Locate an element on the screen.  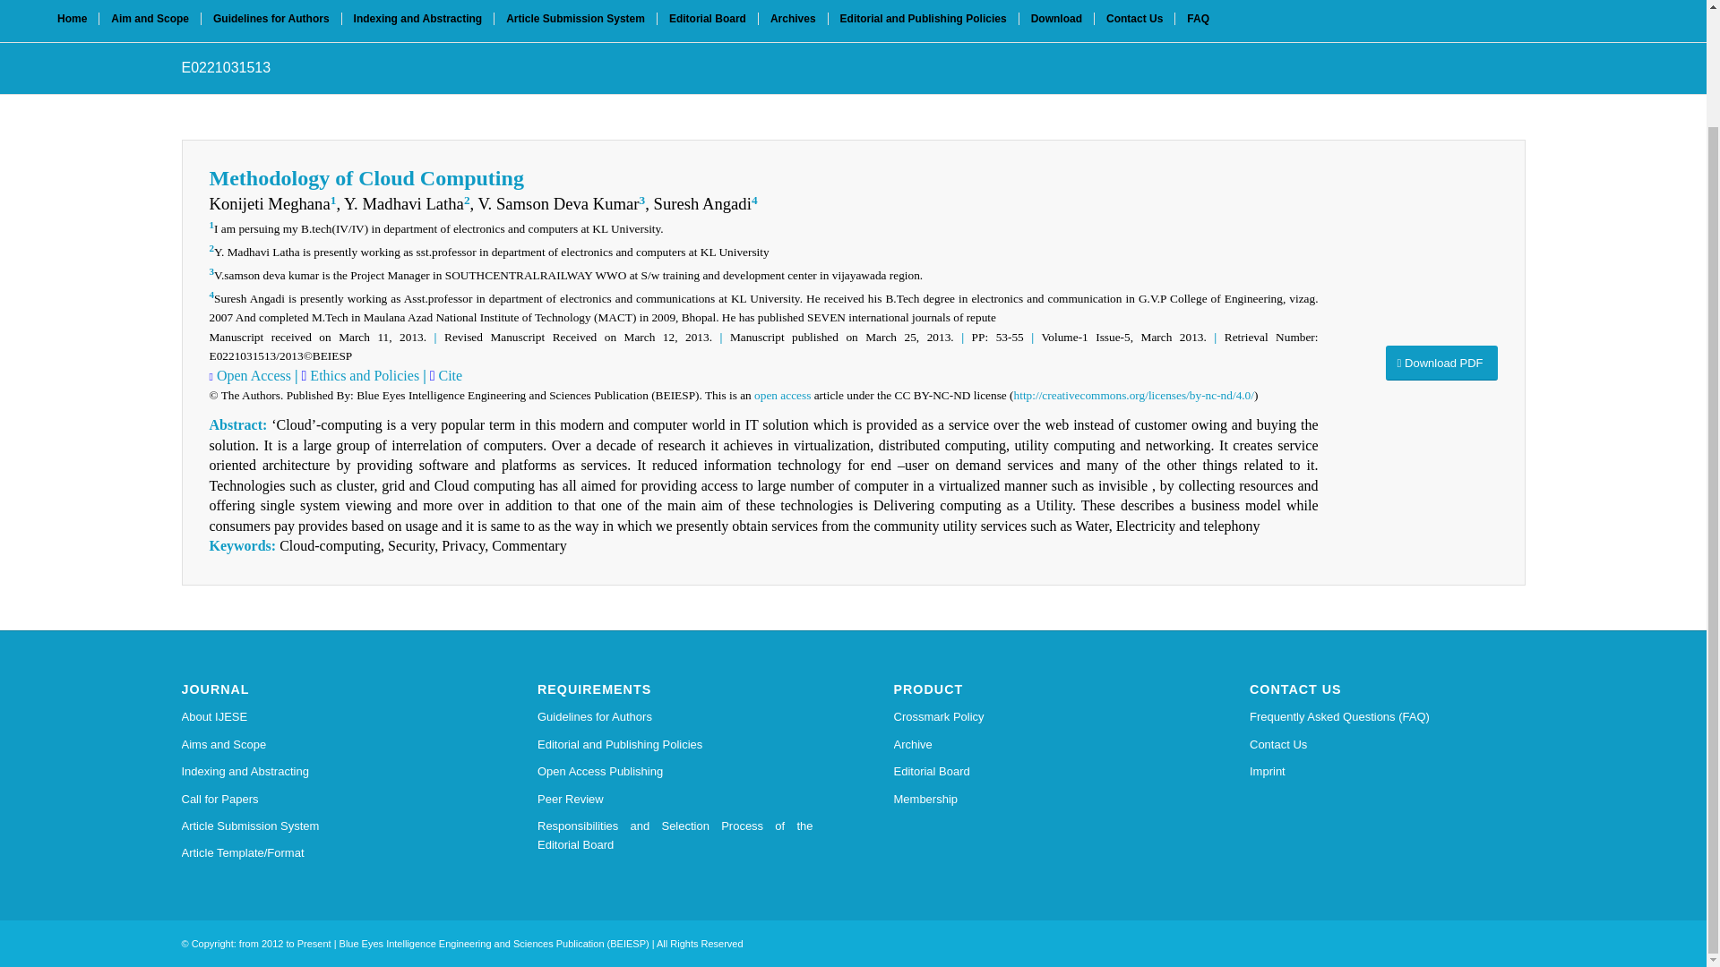
Open Access Publishing is located at coordinates (675, 771).